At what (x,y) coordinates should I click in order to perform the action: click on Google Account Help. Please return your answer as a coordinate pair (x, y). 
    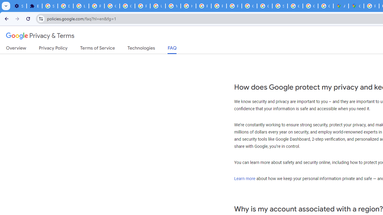
    Looking at the image, I should click on (112, 6).